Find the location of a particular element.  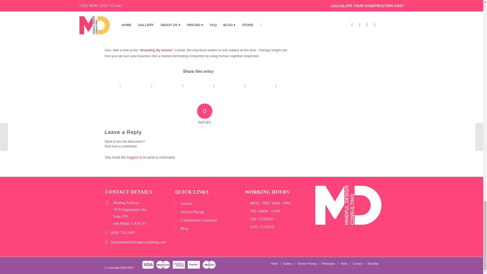

Price Request is located at coordinates (268, 35).